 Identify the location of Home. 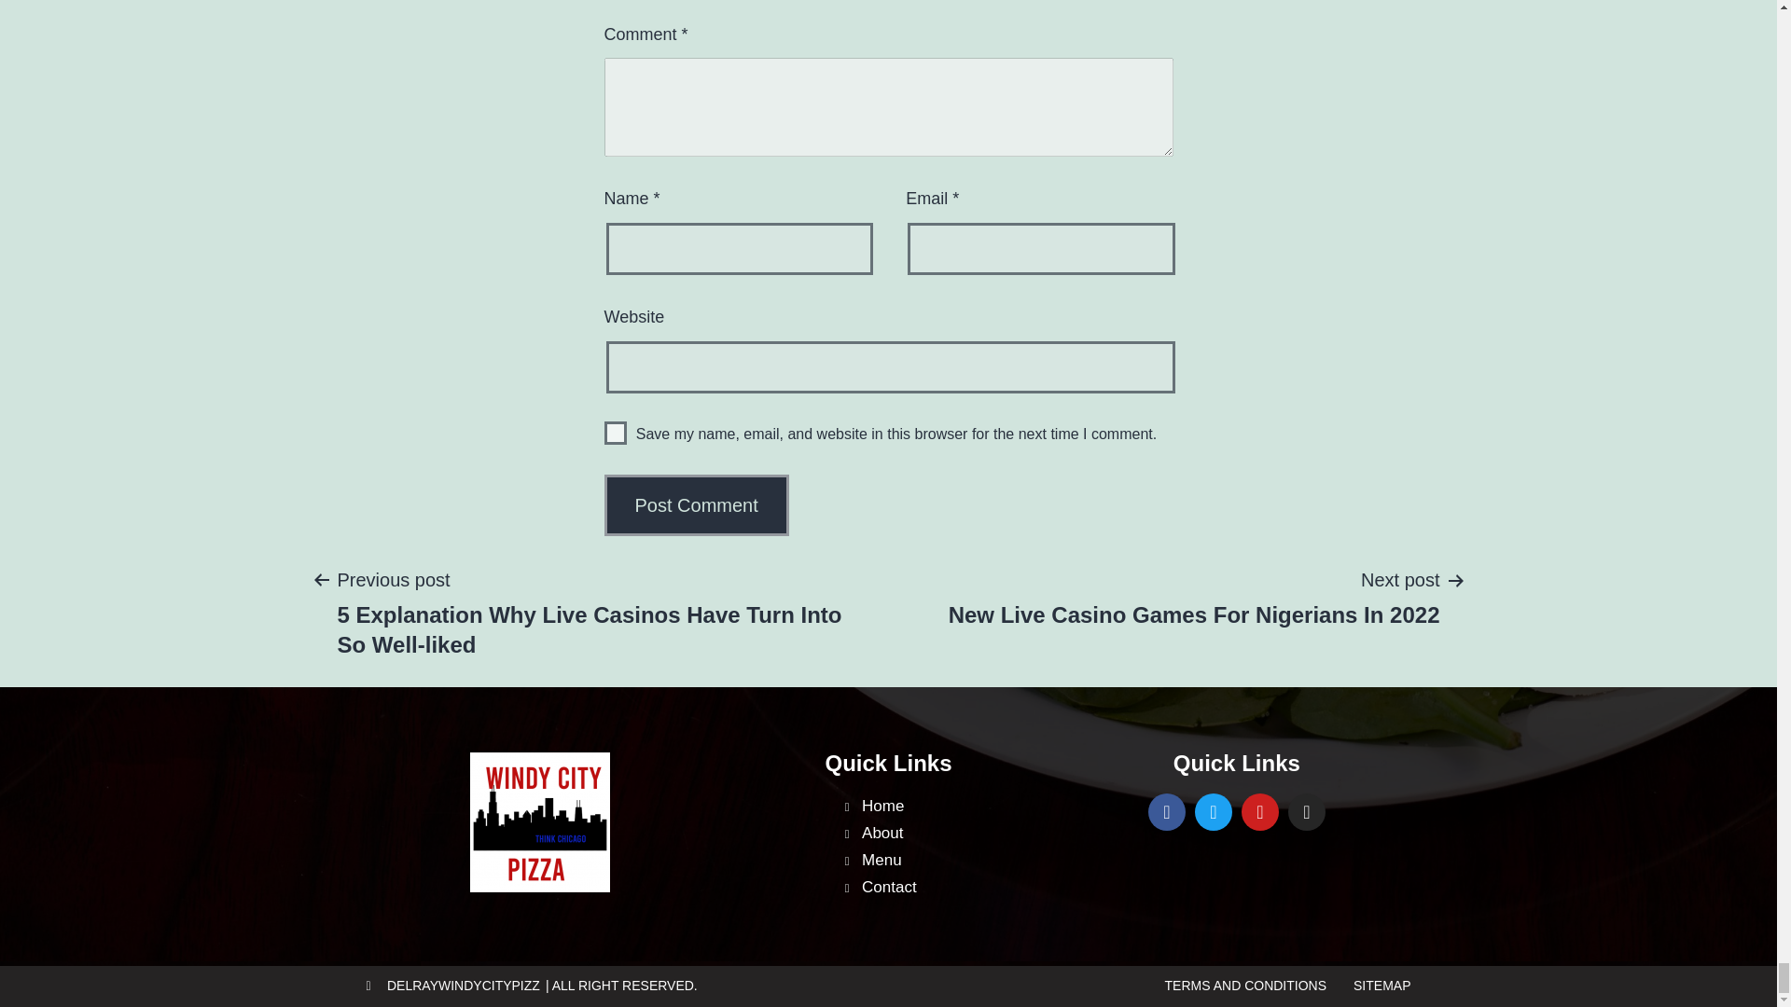
(697, 504).